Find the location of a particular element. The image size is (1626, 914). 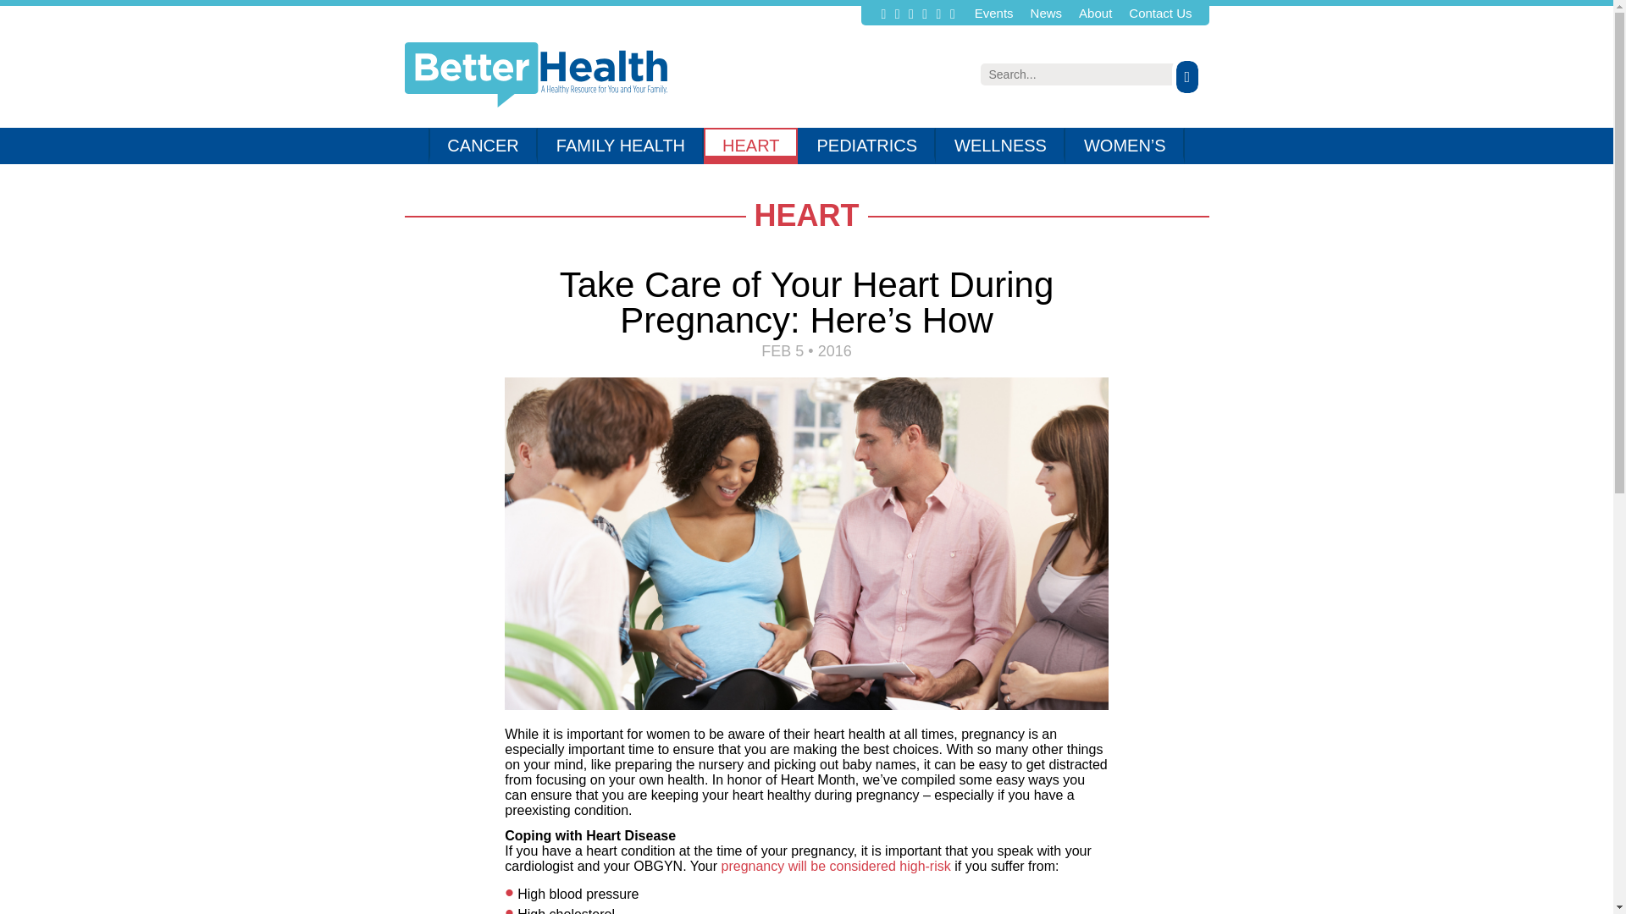

News is located at coordinates (1047, 12).